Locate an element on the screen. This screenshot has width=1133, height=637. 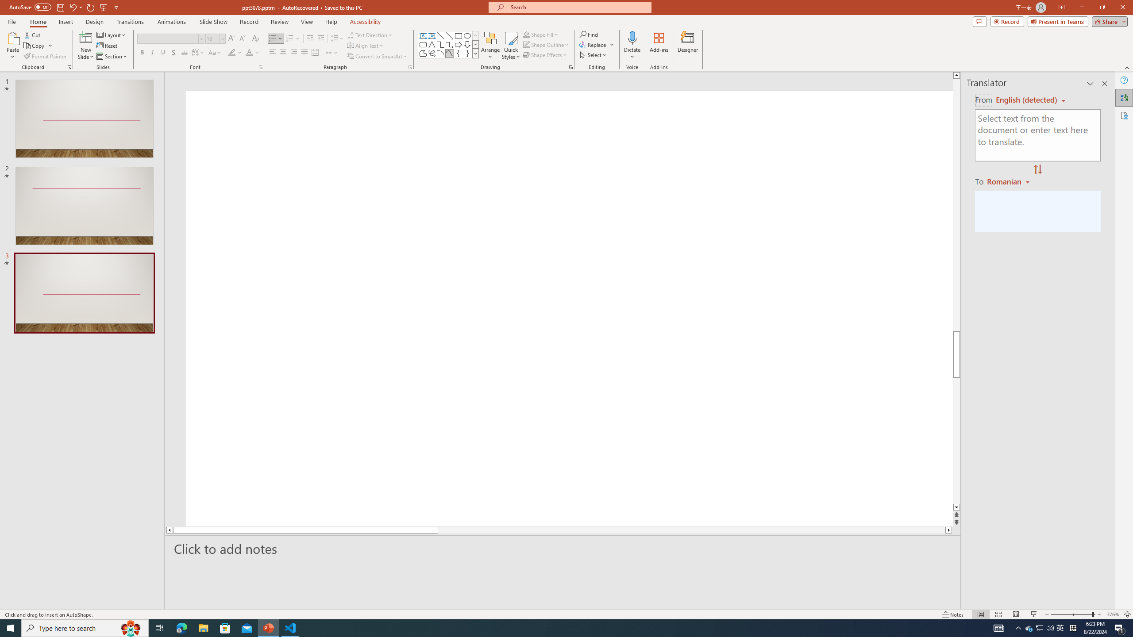
Bullets is located at coordinates (273, 39).